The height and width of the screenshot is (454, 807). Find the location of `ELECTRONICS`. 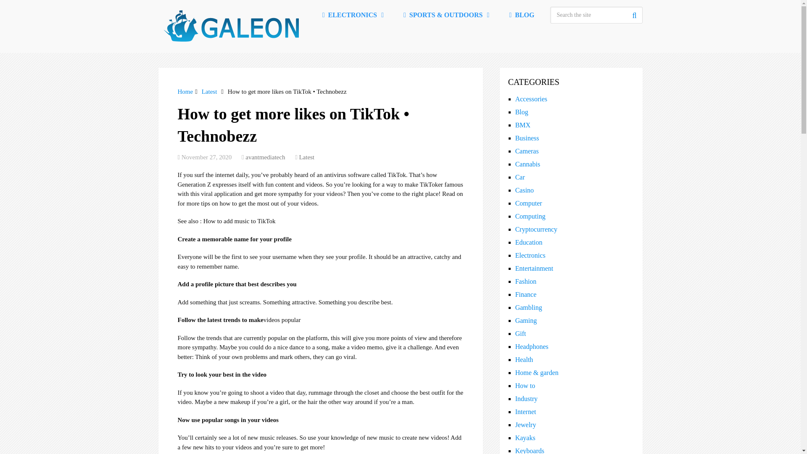

ELECTRONICS is located at coordinates (352, 15).